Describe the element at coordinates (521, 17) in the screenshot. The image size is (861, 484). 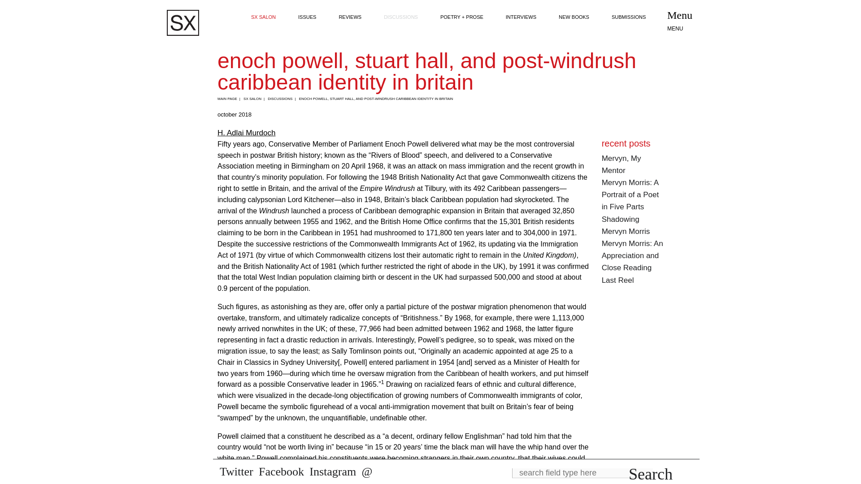
I see `INTERVIEWS` at that location.